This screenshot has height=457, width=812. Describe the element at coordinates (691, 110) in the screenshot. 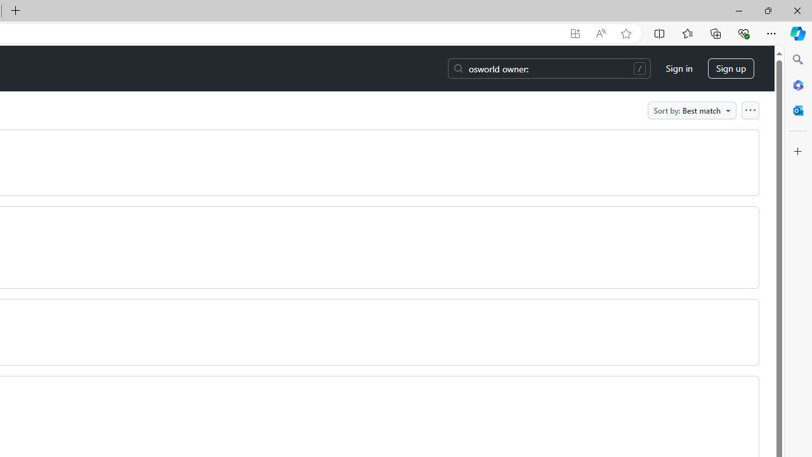

I see `Sort by: Best match` at that location.